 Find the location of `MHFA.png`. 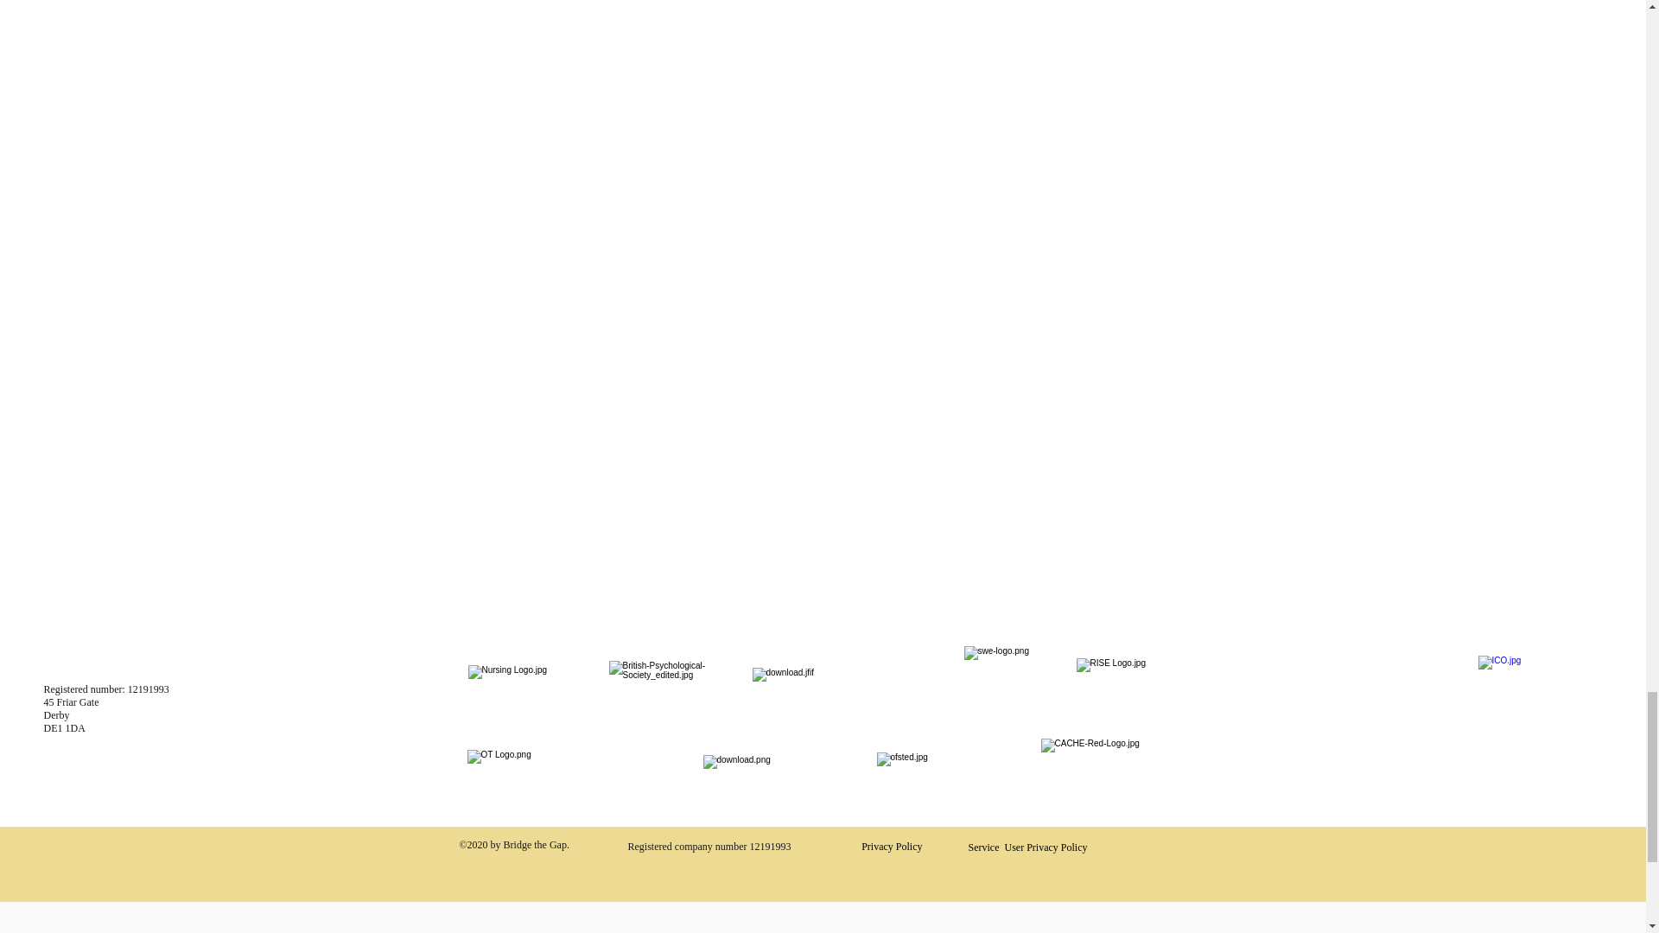

MHFA.png is located at coordinates (1008, 691).